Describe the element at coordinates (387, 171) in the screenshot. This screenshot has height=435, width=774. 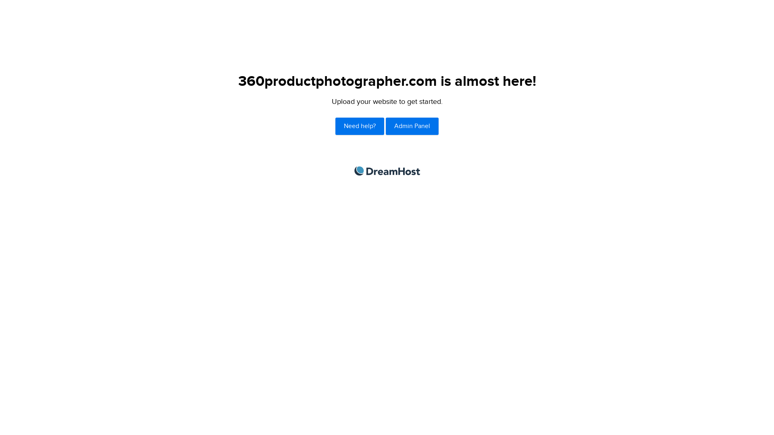
I see `DreamHost` at that location.